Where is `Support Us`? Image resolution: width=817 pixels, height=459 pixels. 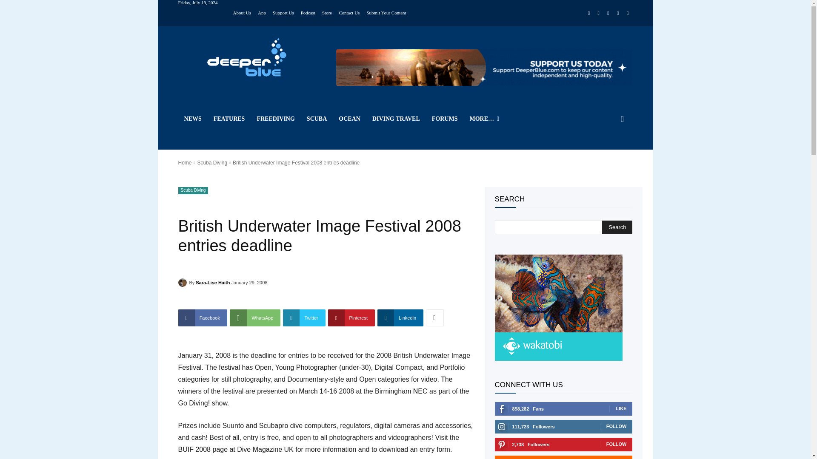 Support Us is located at coordinates (283, 12).